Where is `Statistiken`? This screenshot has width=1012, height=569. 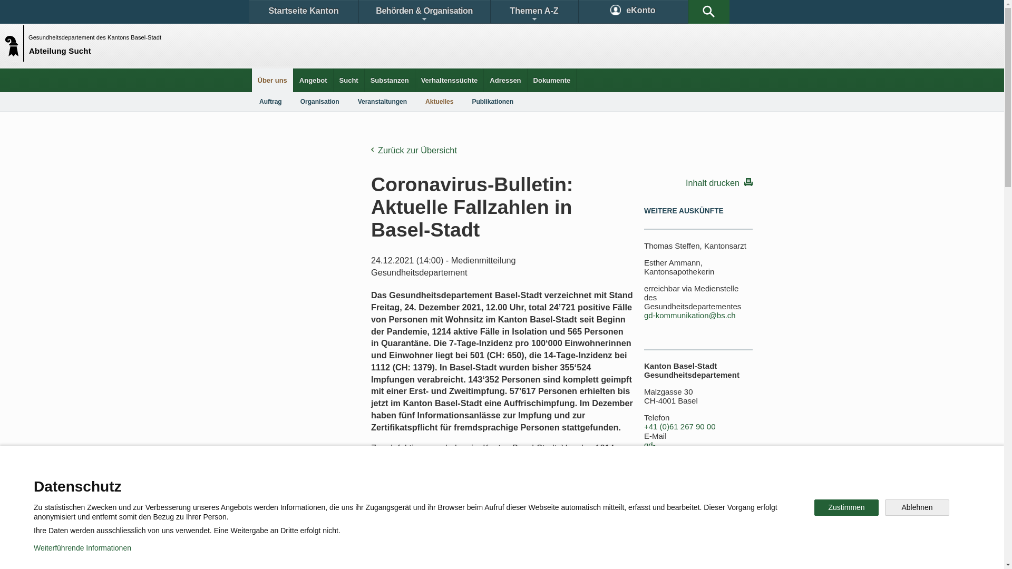
Statistiken is located at coordinates (478, 482).